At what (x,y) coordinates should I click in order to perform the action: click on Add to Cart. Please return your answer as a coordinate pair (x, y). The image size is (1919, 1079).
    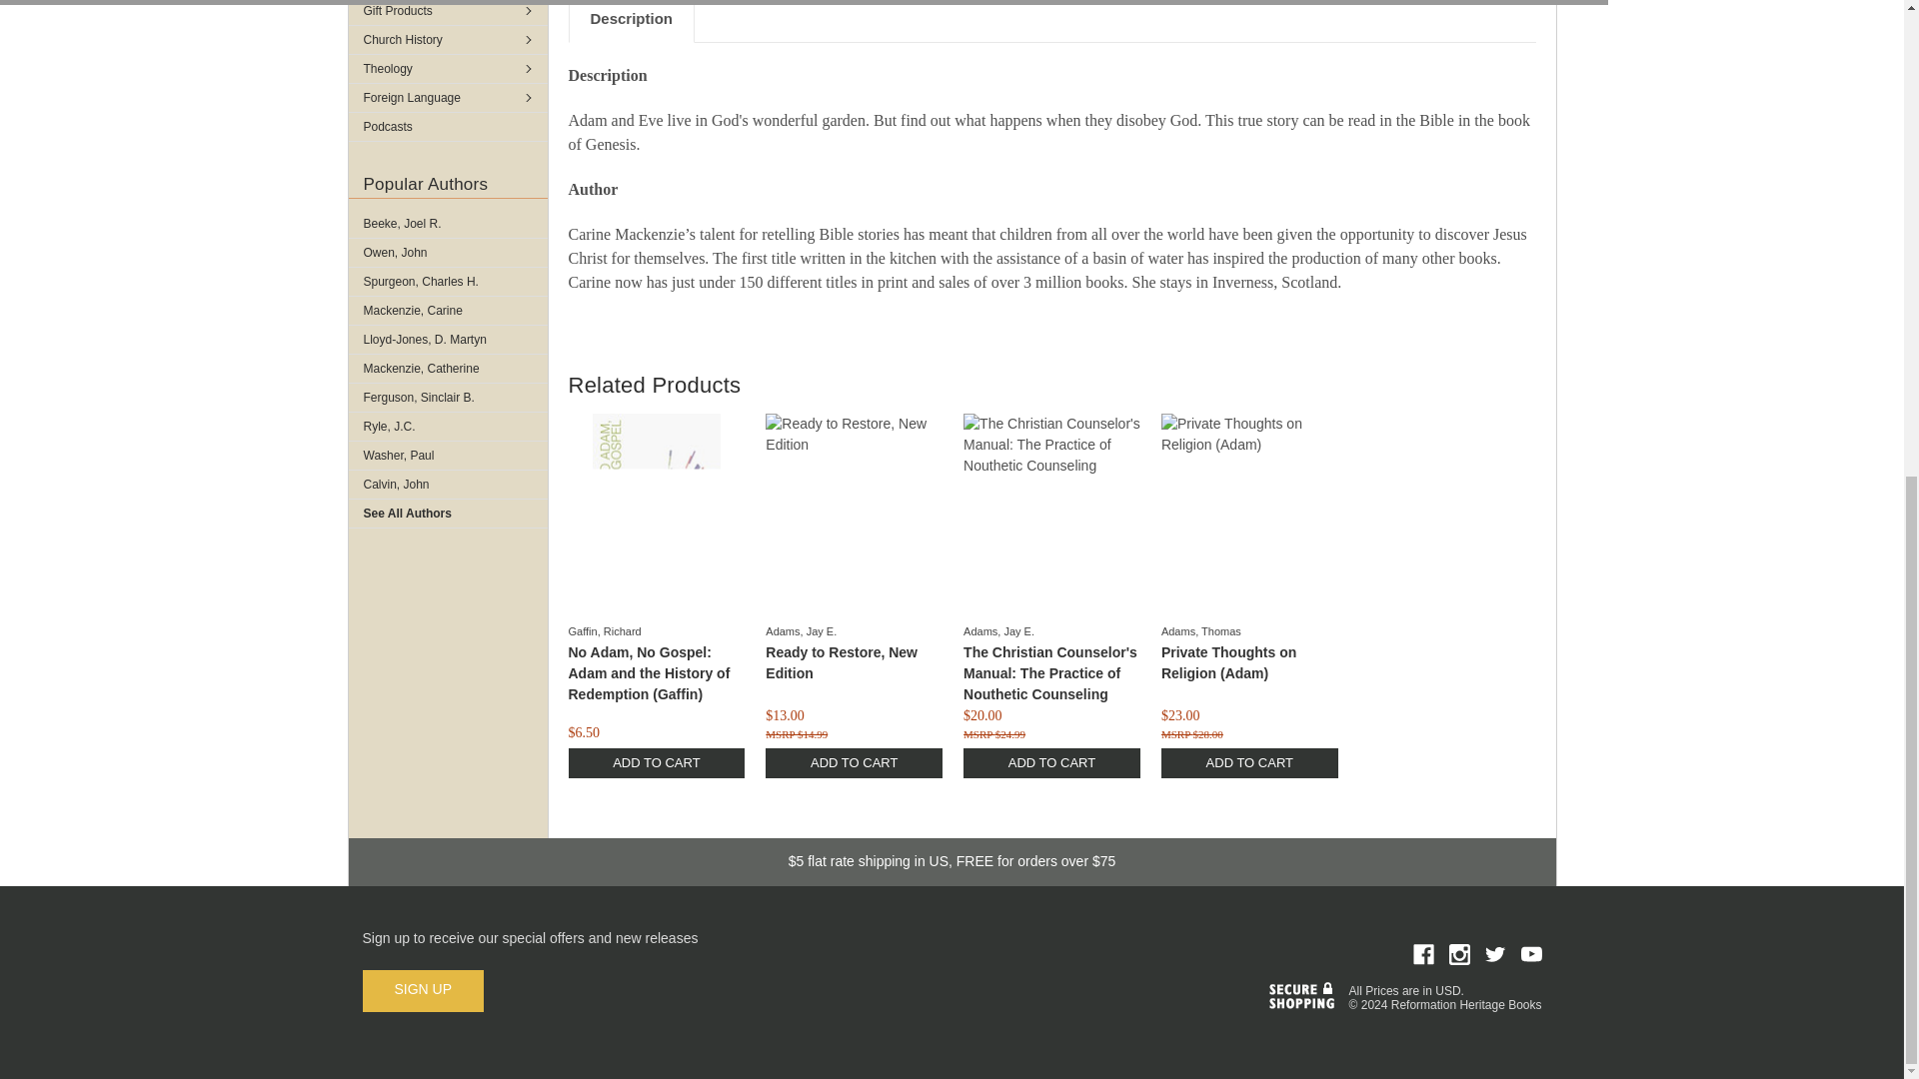
    Looking at the image, I should click on (656, 763).